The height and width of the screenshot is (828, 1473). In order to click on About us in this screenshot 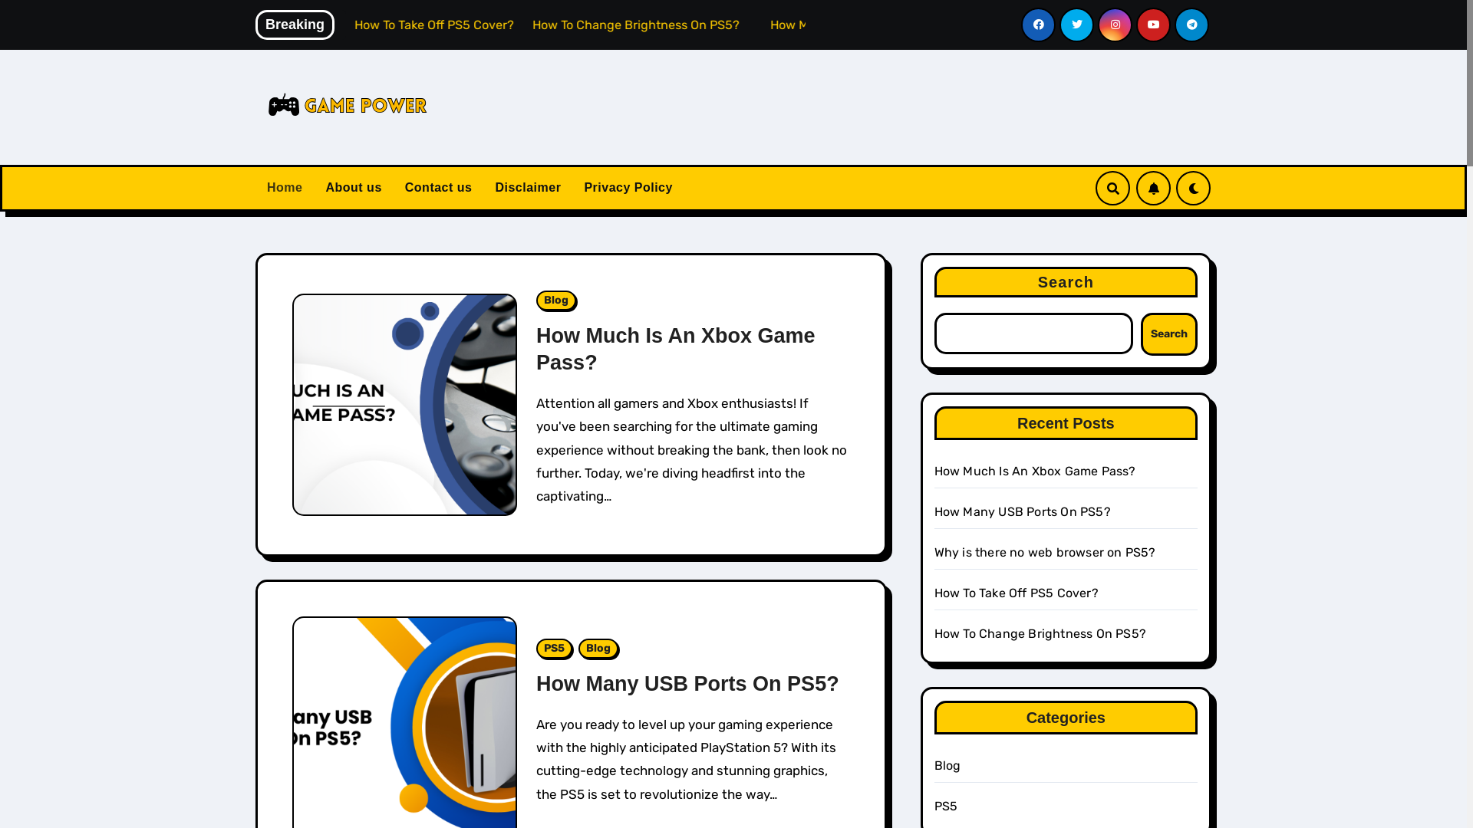, I will do `click(353, 188)`.